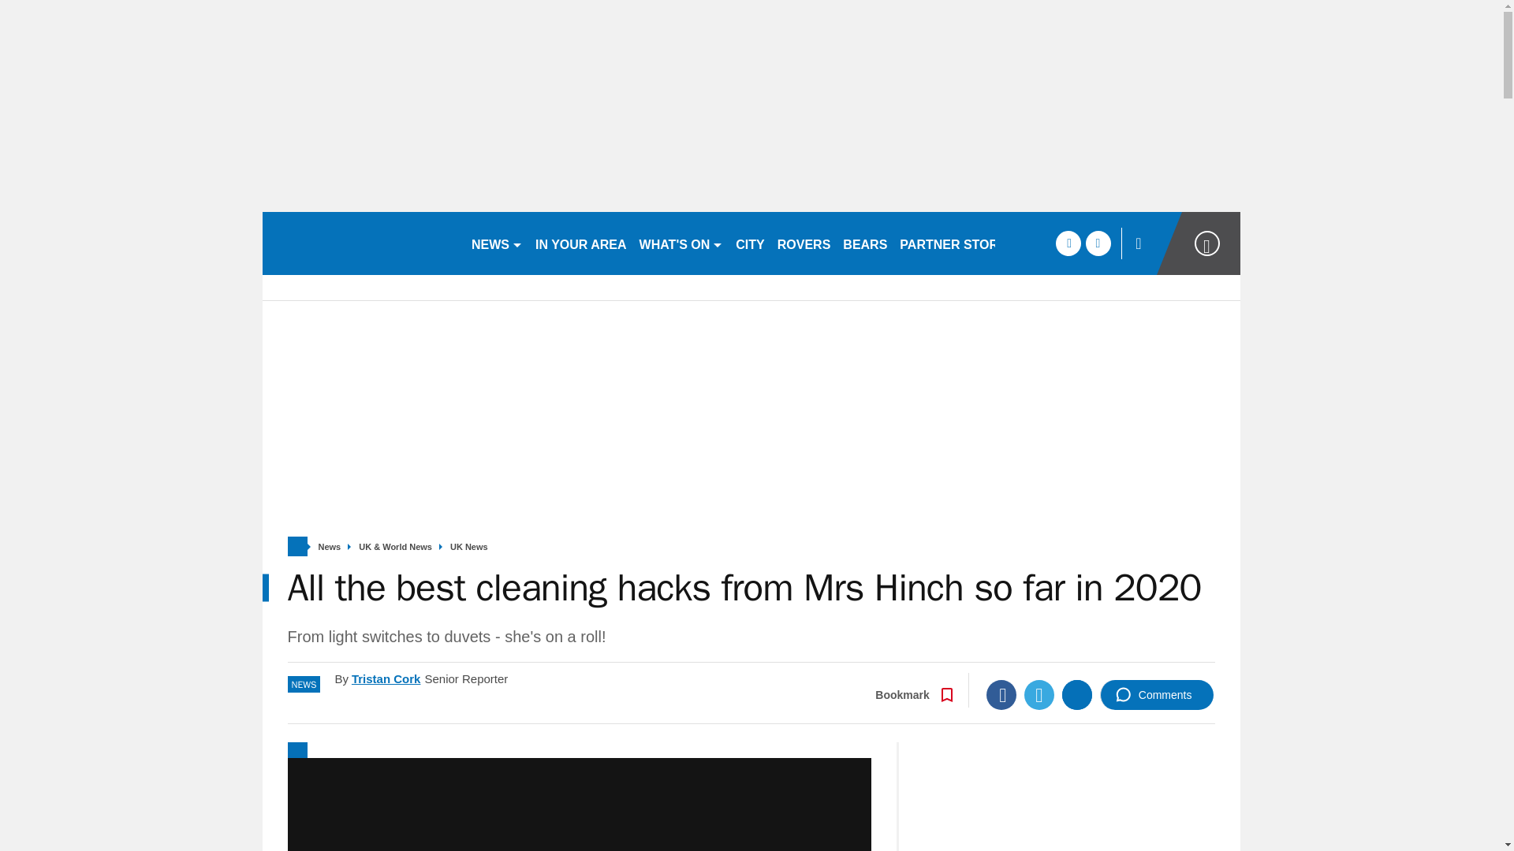 The width and height of the screenshot is (1514, 851). What do you see at coordinates (959, 243) in the screenshot?
I see `PARTNER STORIES` at bounding box center [959, 243].